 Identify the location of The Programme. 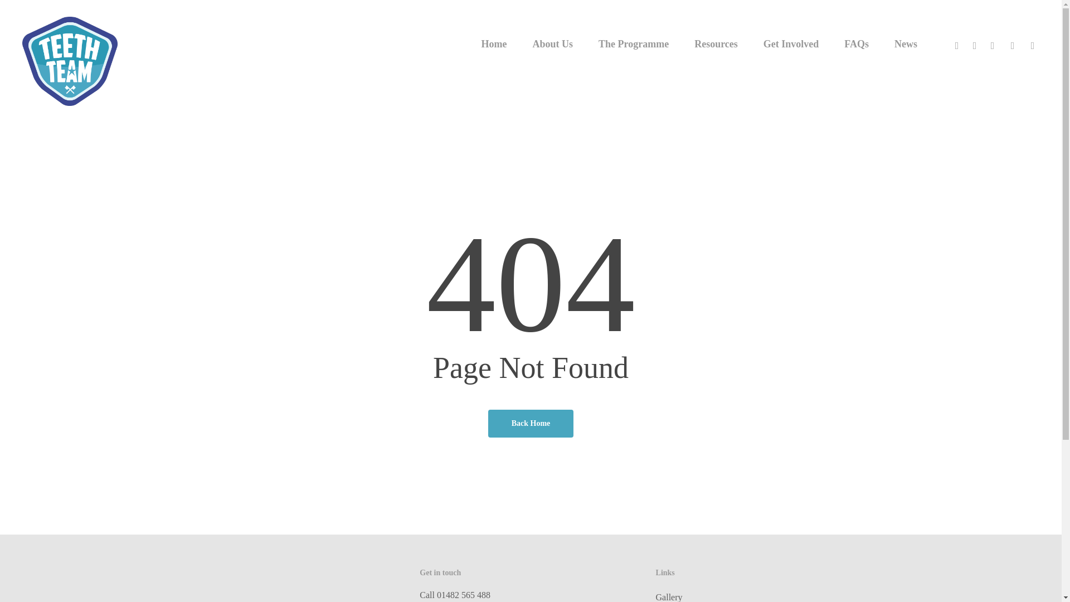
(633, 44).